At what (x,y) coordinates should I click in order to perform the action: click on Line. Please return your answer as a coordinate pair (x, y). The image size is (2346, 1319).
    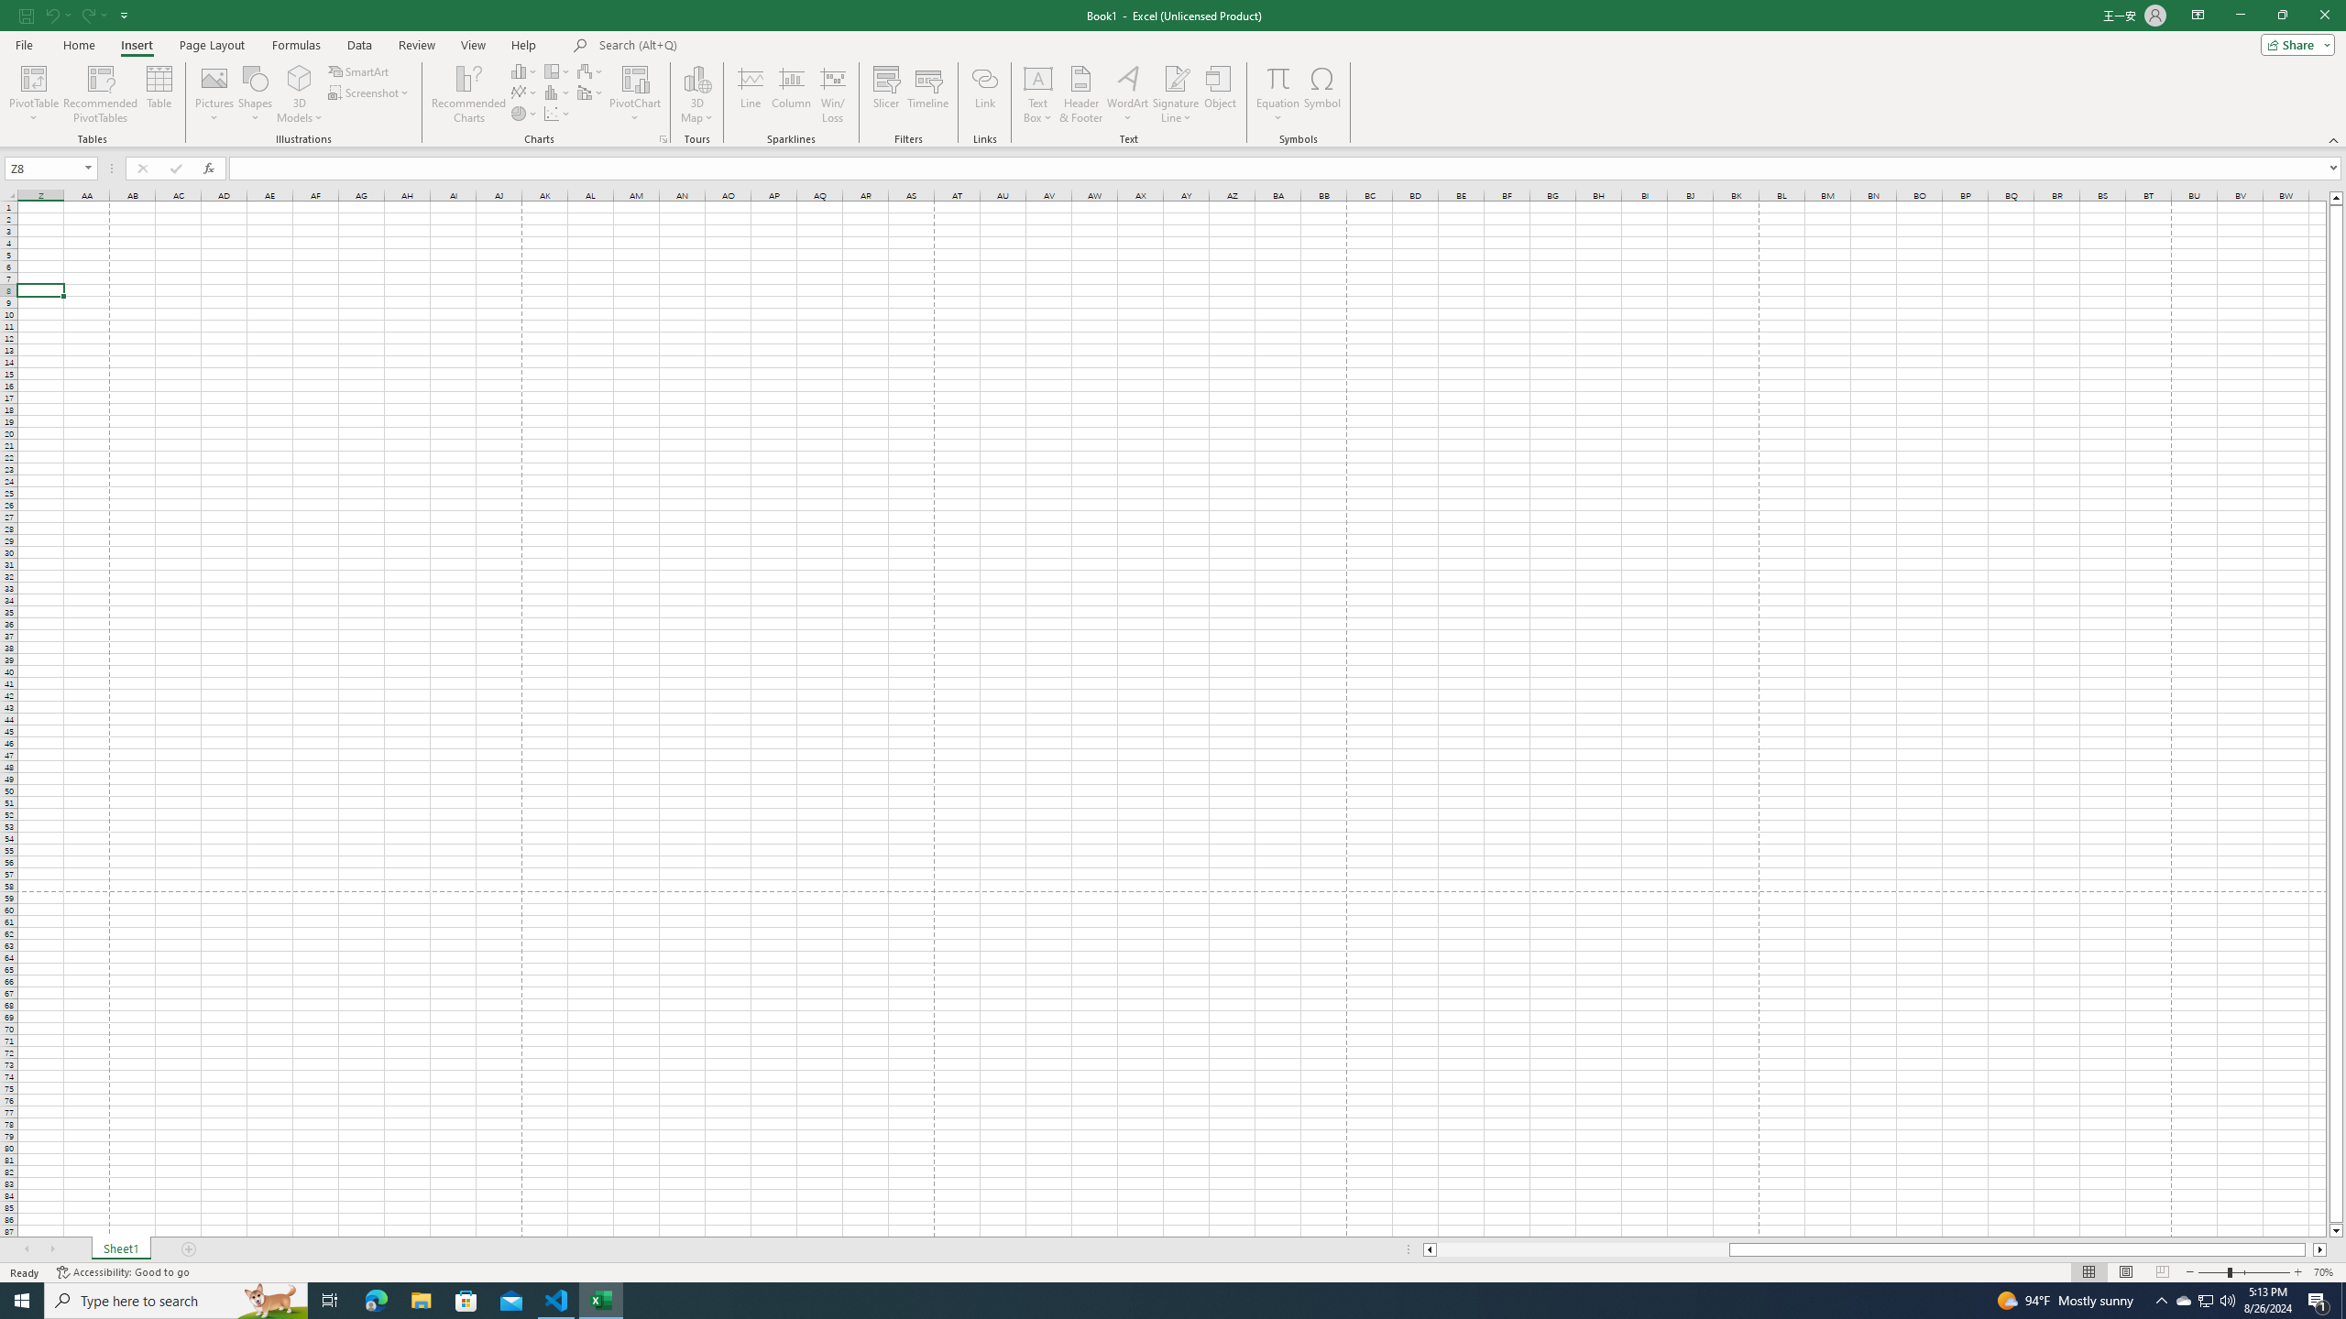
    Looking at the image, I should click on (750, 94).